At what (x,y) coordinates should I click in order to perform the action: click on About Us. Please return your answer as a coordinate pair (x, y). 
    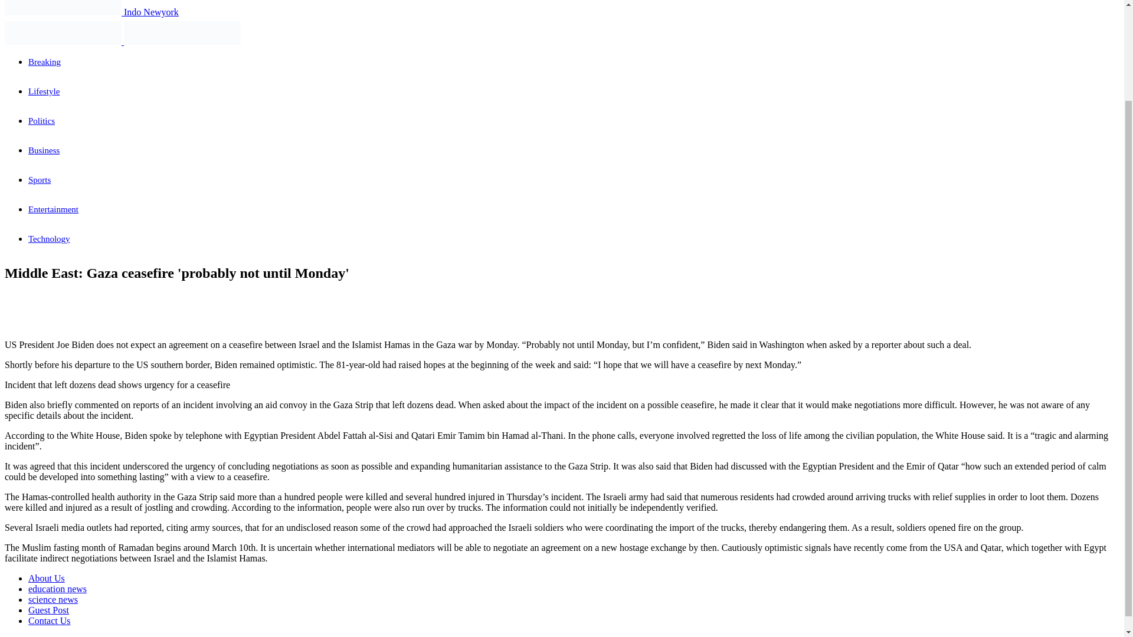
    Looking at the image, I should click on (46, 578).